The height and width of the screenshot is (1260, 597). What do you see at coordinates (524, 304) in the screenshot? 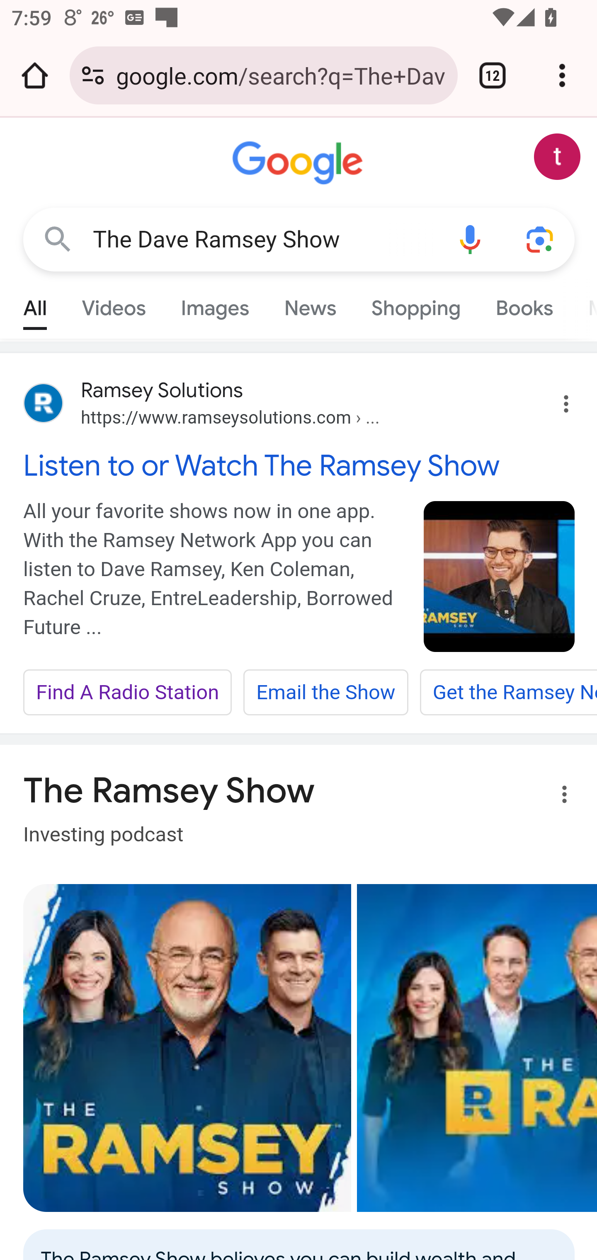
I see `Books` at bounding box center [524, 304].